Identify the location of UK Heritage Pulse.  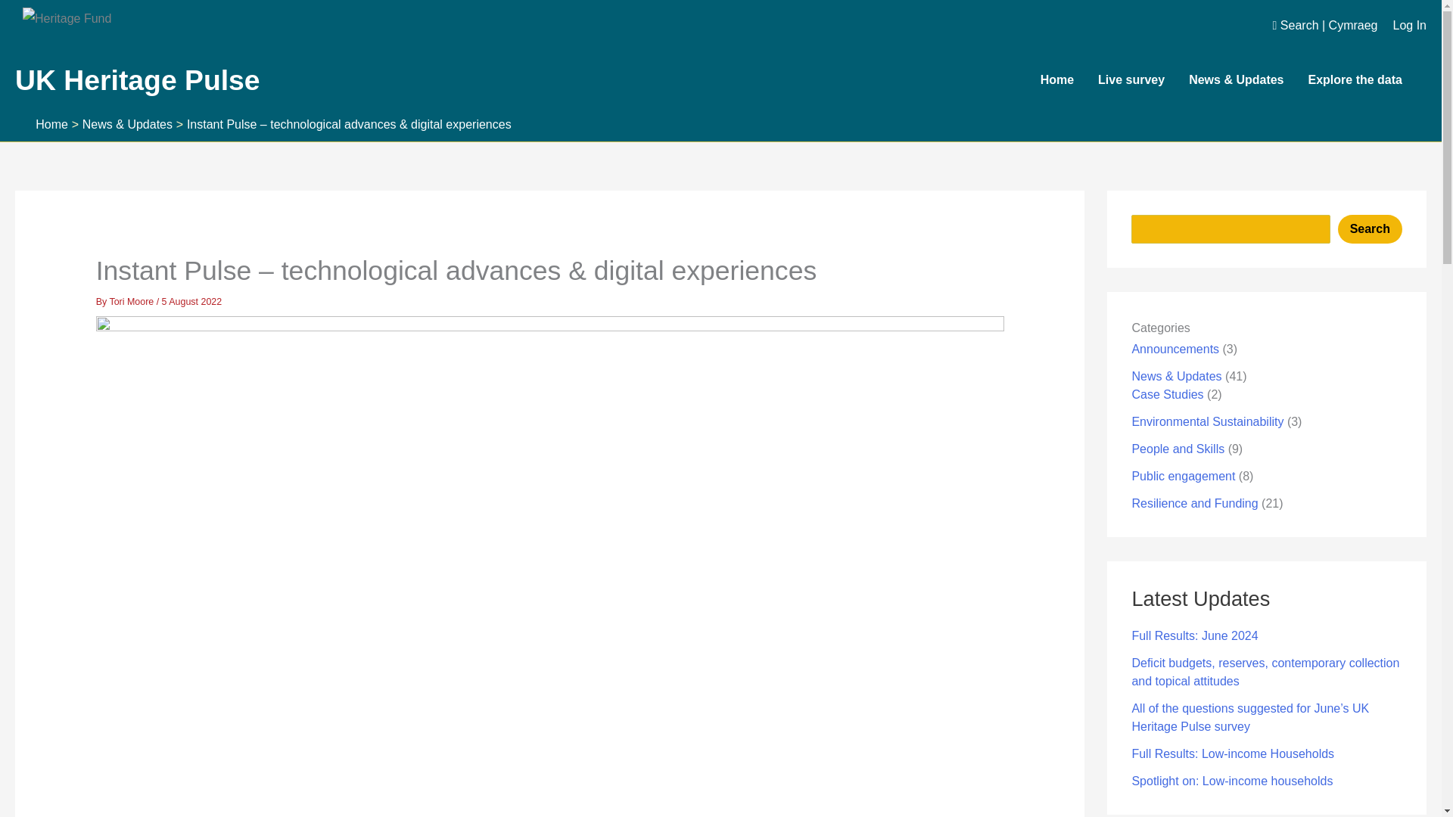
(137, 80).